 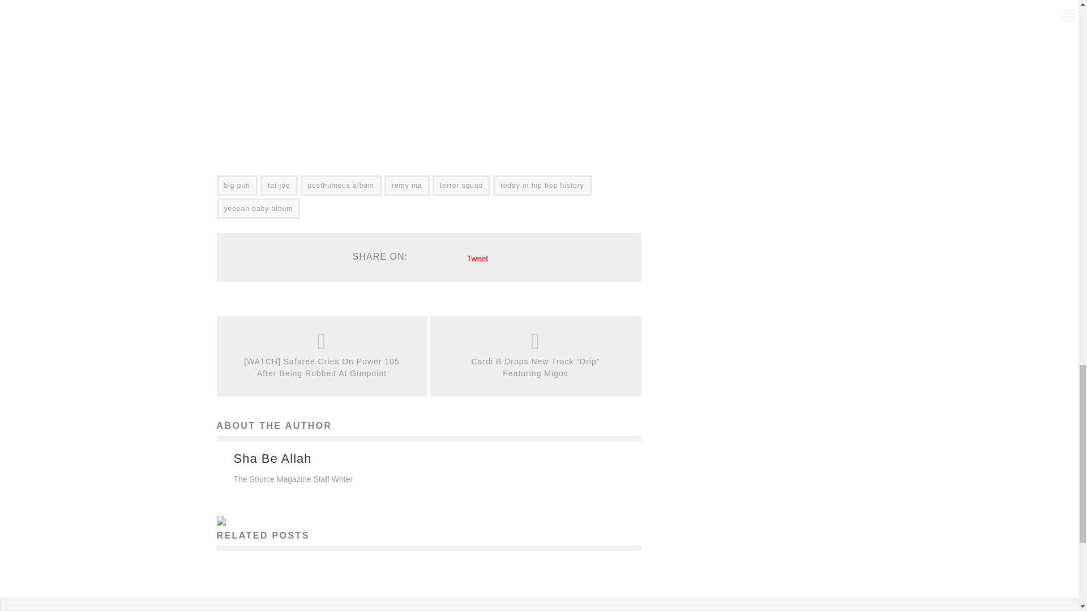 I want to click on remy ma, so click(x=406, y=185).